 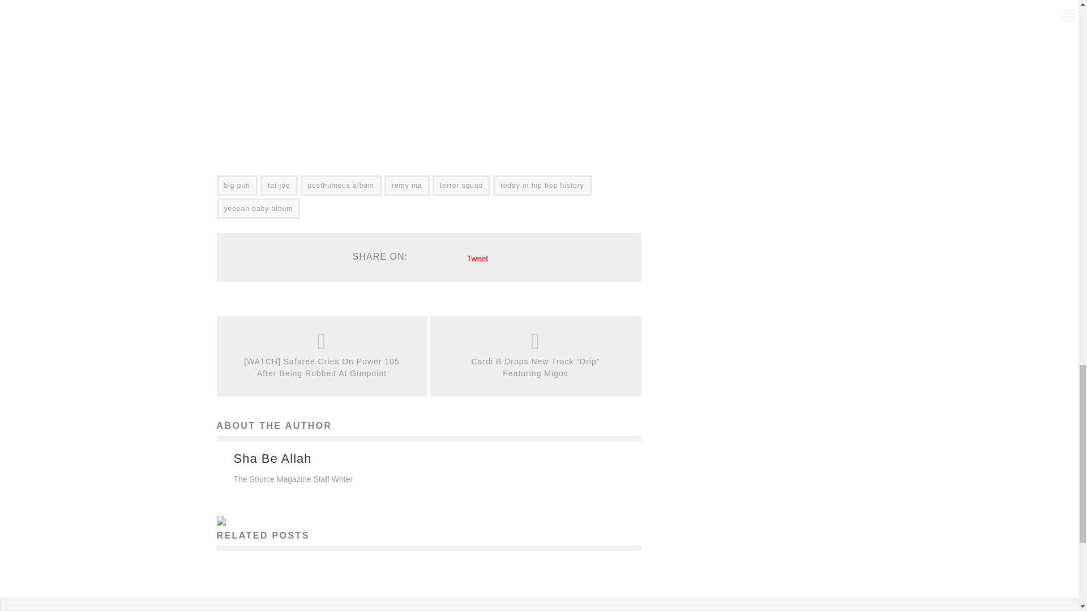 I want to click on remy ma, so click(x=406, y=185).